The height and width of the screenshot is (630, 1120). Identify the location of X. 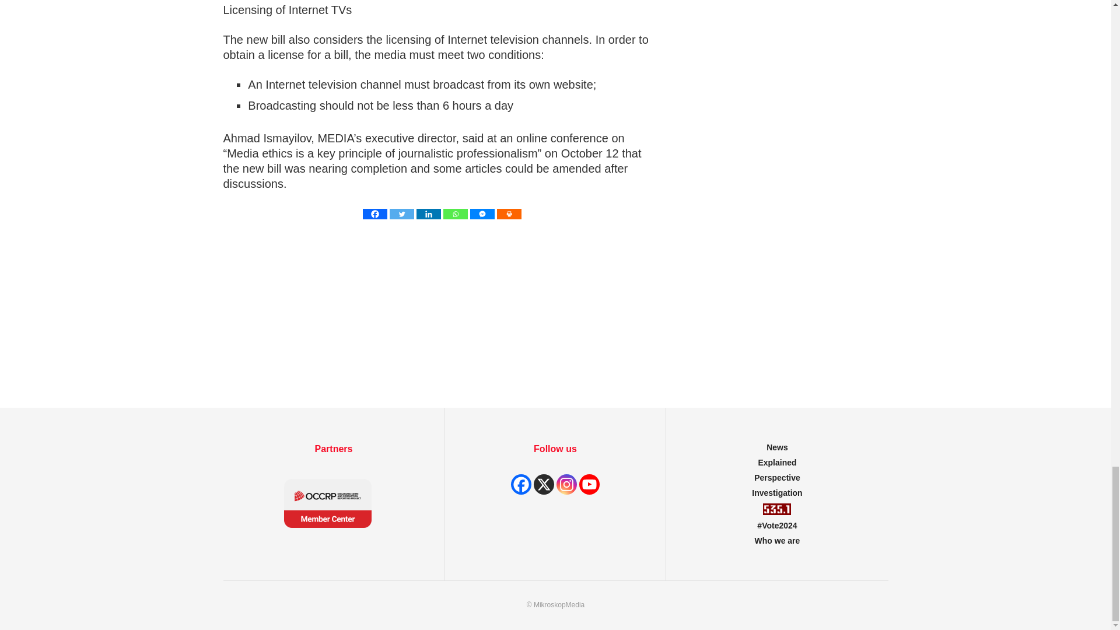
(544, 484).